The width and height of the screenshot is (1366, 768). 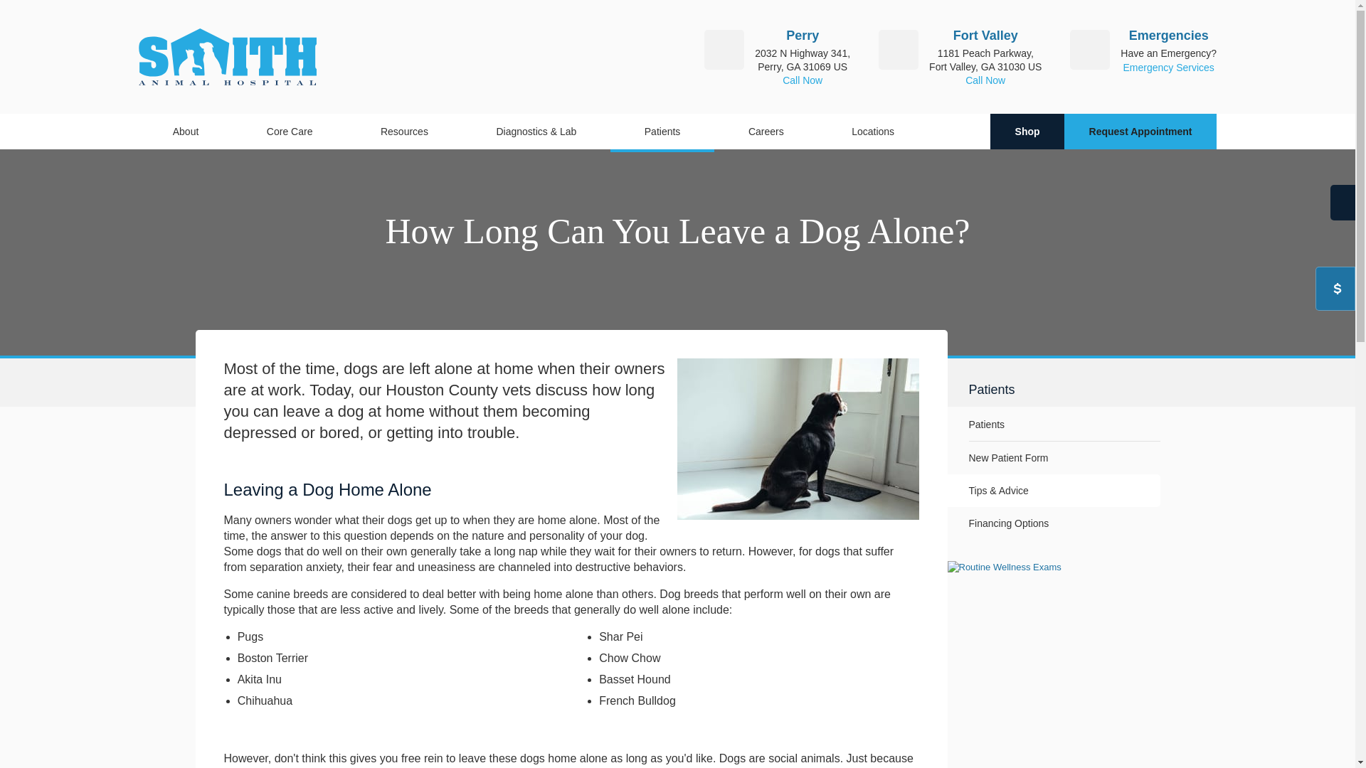 What do you see at coordinates (803, 36) in the screenshot?
I see `Perry` at bounding box center [803, 36].